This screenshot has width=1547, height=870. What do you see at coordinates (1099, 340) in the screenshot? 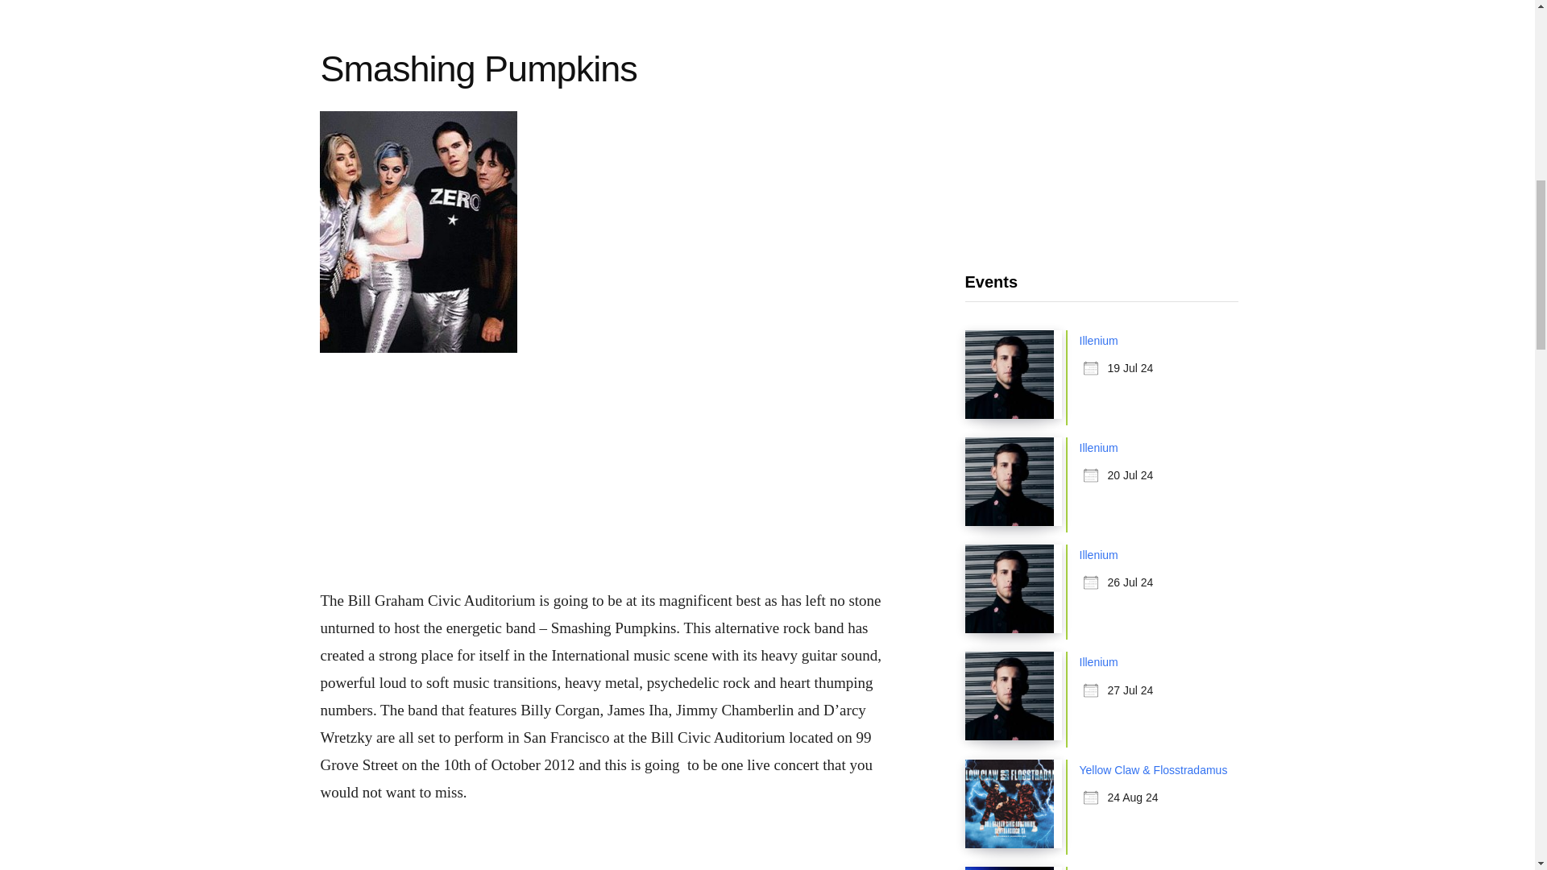
I see `Illenium` at bounding box center [1099, 340].